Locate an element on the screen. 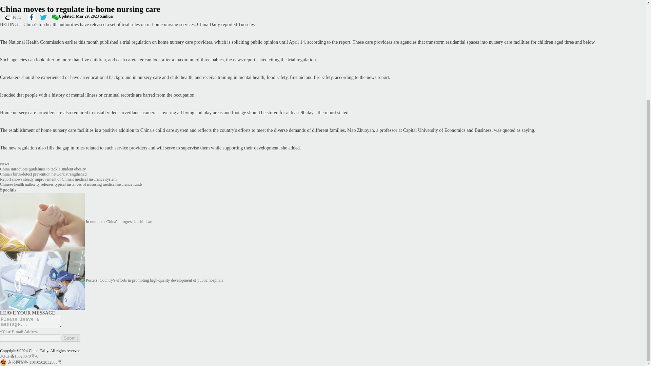  twitter is located at coordinates (43, 17).